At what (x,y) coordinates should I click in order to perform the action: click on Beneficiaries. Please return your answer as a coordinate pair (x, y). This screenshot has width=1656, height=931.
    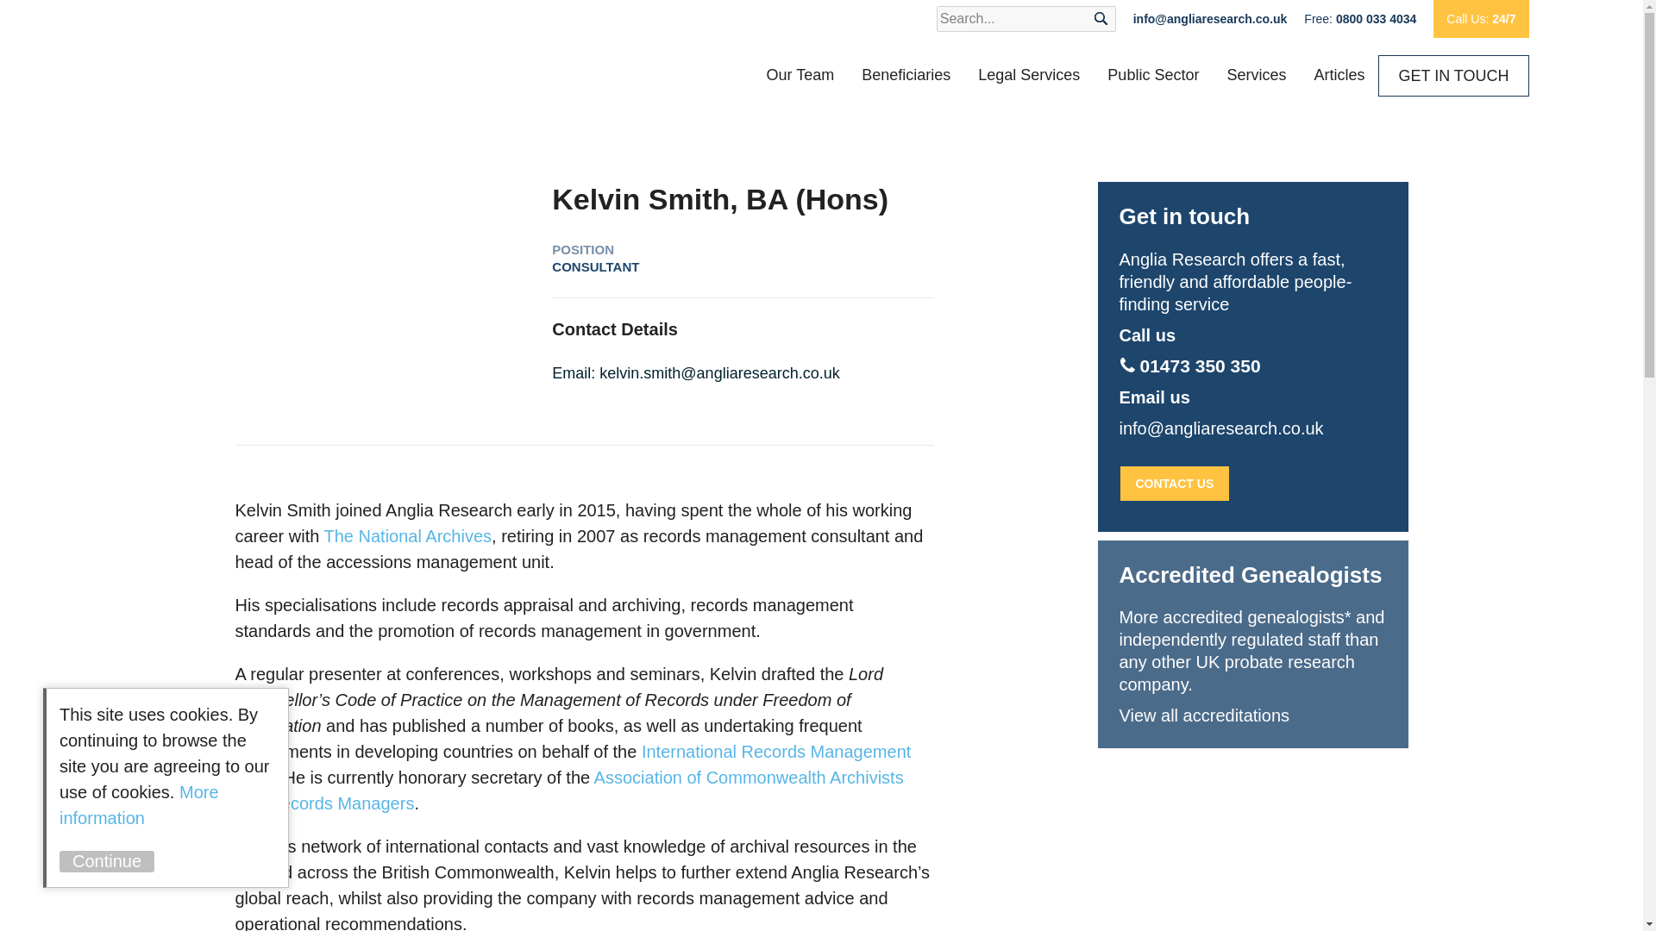
    Looking at the image, I should click on (906, 74).